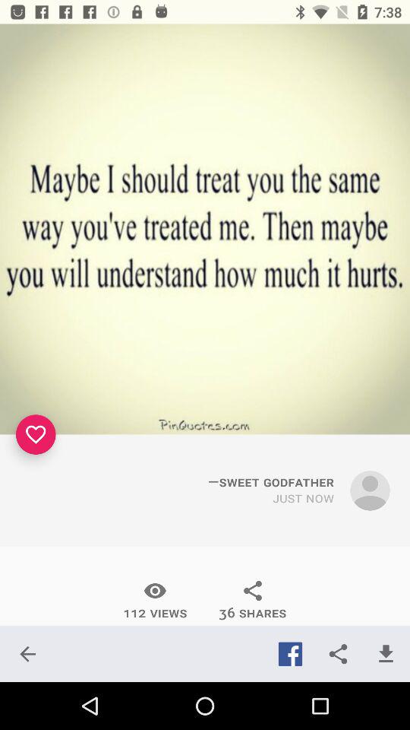  I want to click on choose the icon next to 112 views, so click(27, 654).